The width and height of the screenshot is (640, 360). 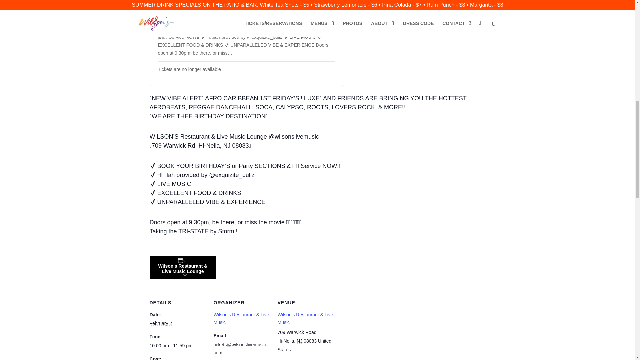 What do you see at coordinates (177, 346) in the screenshot?
I see `2024-02-02` at bounding box center [177, 346].